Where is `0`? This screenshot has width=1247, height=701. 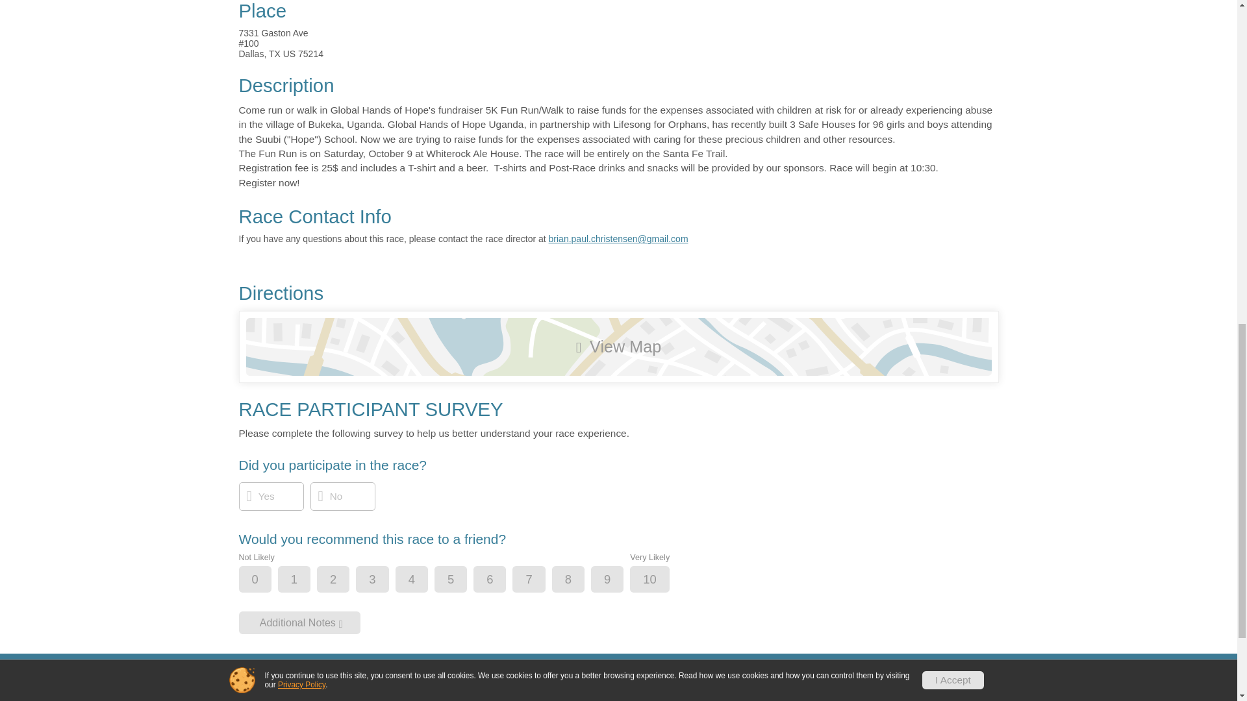 0 is located at coordinates (266, 579).